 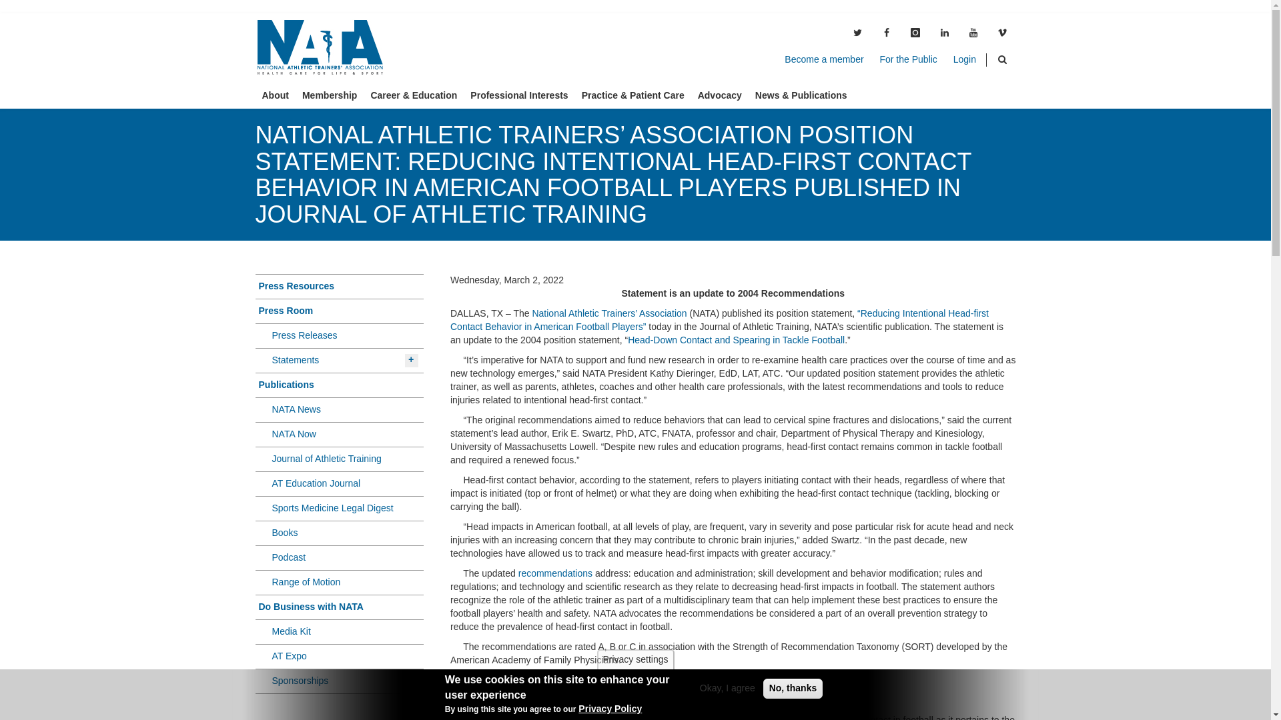 What do you see at coordinates (965, 59) in the screenshot?
I see `Login` at bounding box center [965, 59].